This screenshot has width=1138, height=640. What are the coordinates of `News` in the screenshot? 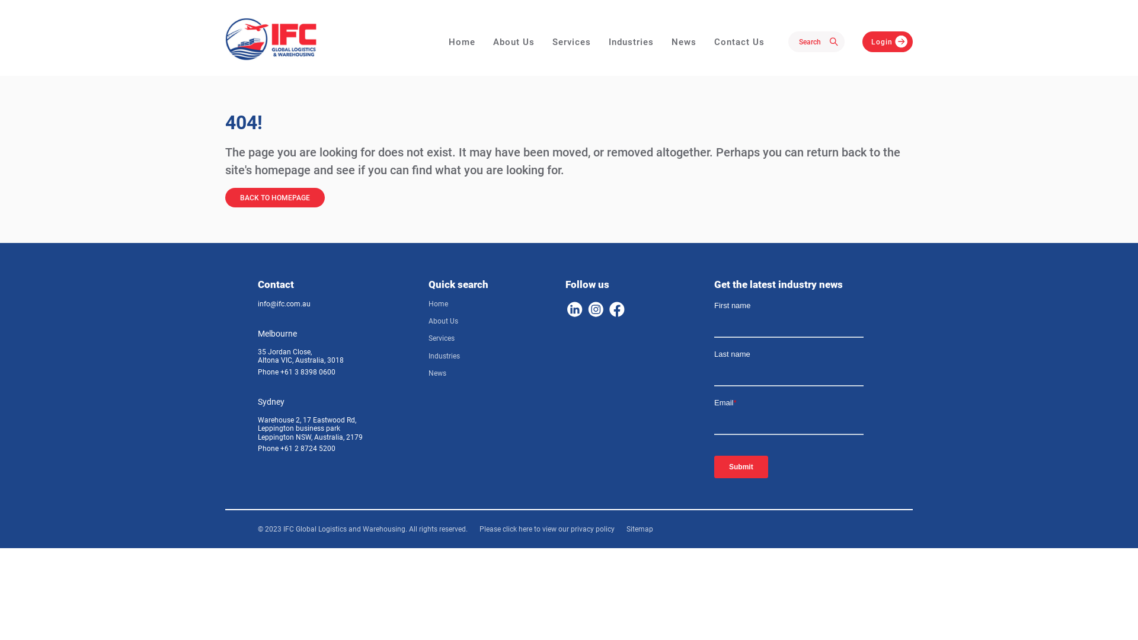 It's located at (437, 373).